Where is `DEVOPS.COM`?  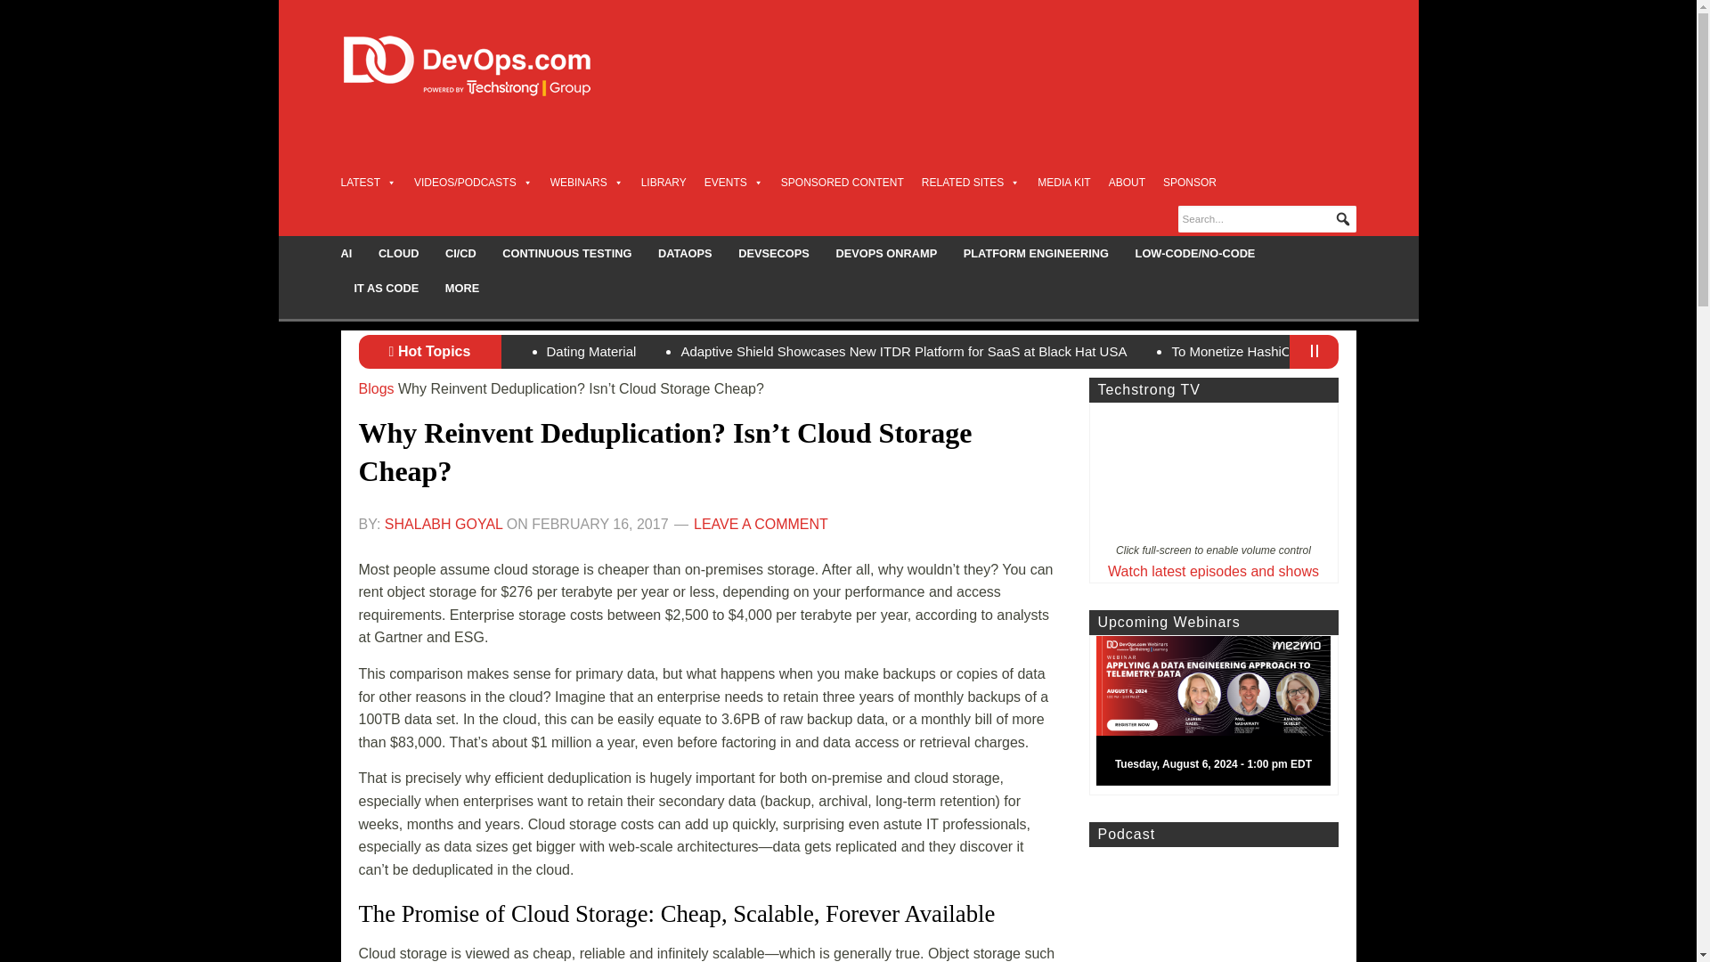 DEVOPS.COM is located at coordinates (486, 66).